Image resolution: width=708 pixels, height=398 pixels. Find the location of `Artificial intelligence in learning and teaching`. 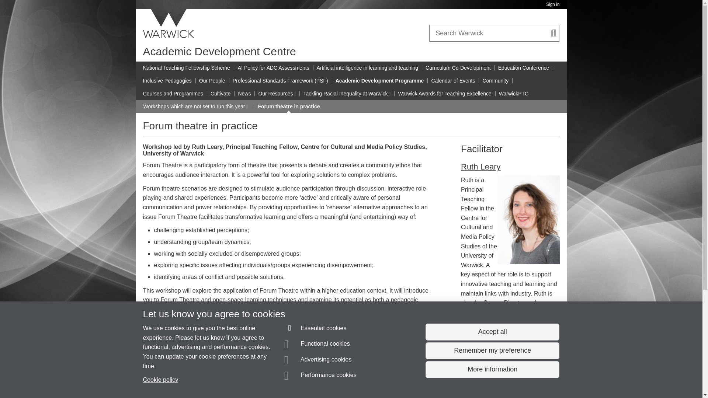

Artificial intelligence in learning and teaching is located at coordinates (367, 68).